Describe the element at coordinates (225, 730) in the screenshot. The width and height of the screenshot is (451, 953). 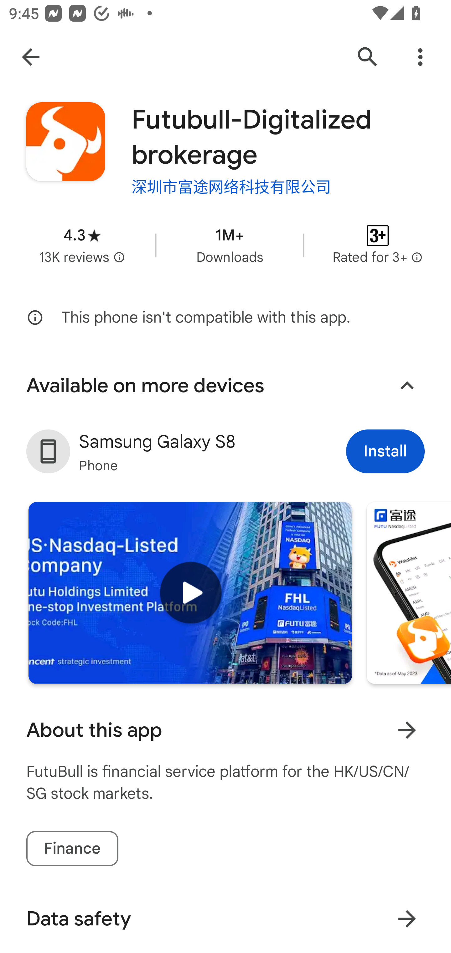
I see `About this app Learn more About this app` at that location.